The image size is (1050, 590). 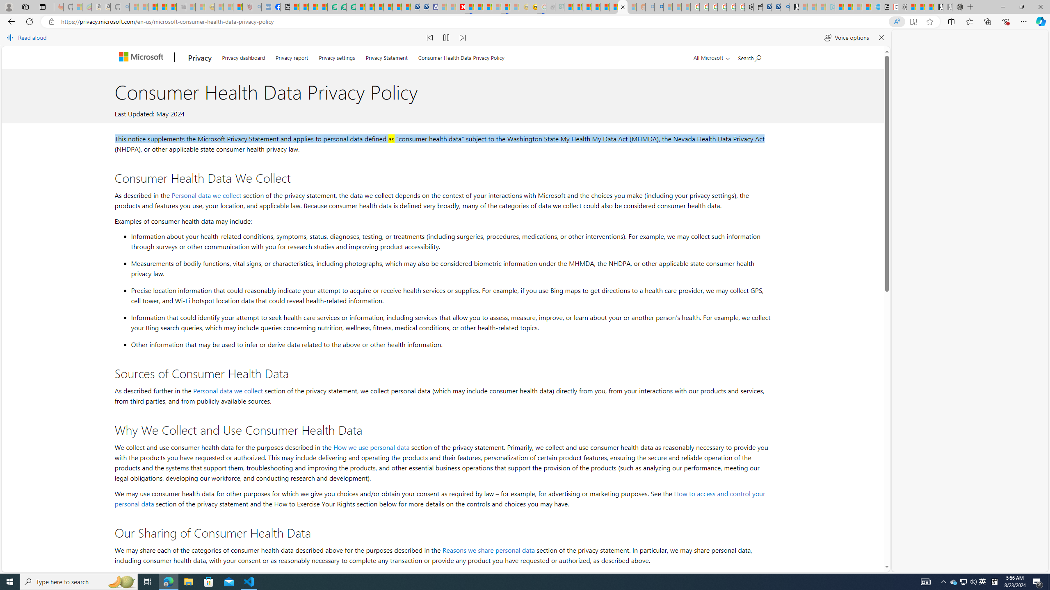 I want to click on Consumer Health Data Privacy Policy, so click(x=461, y=56).